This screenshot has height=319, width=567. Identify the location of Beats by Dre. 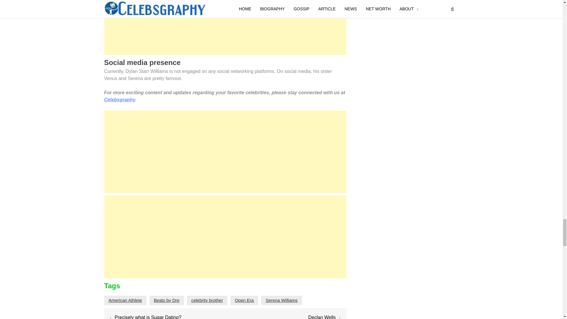
(167, 300).